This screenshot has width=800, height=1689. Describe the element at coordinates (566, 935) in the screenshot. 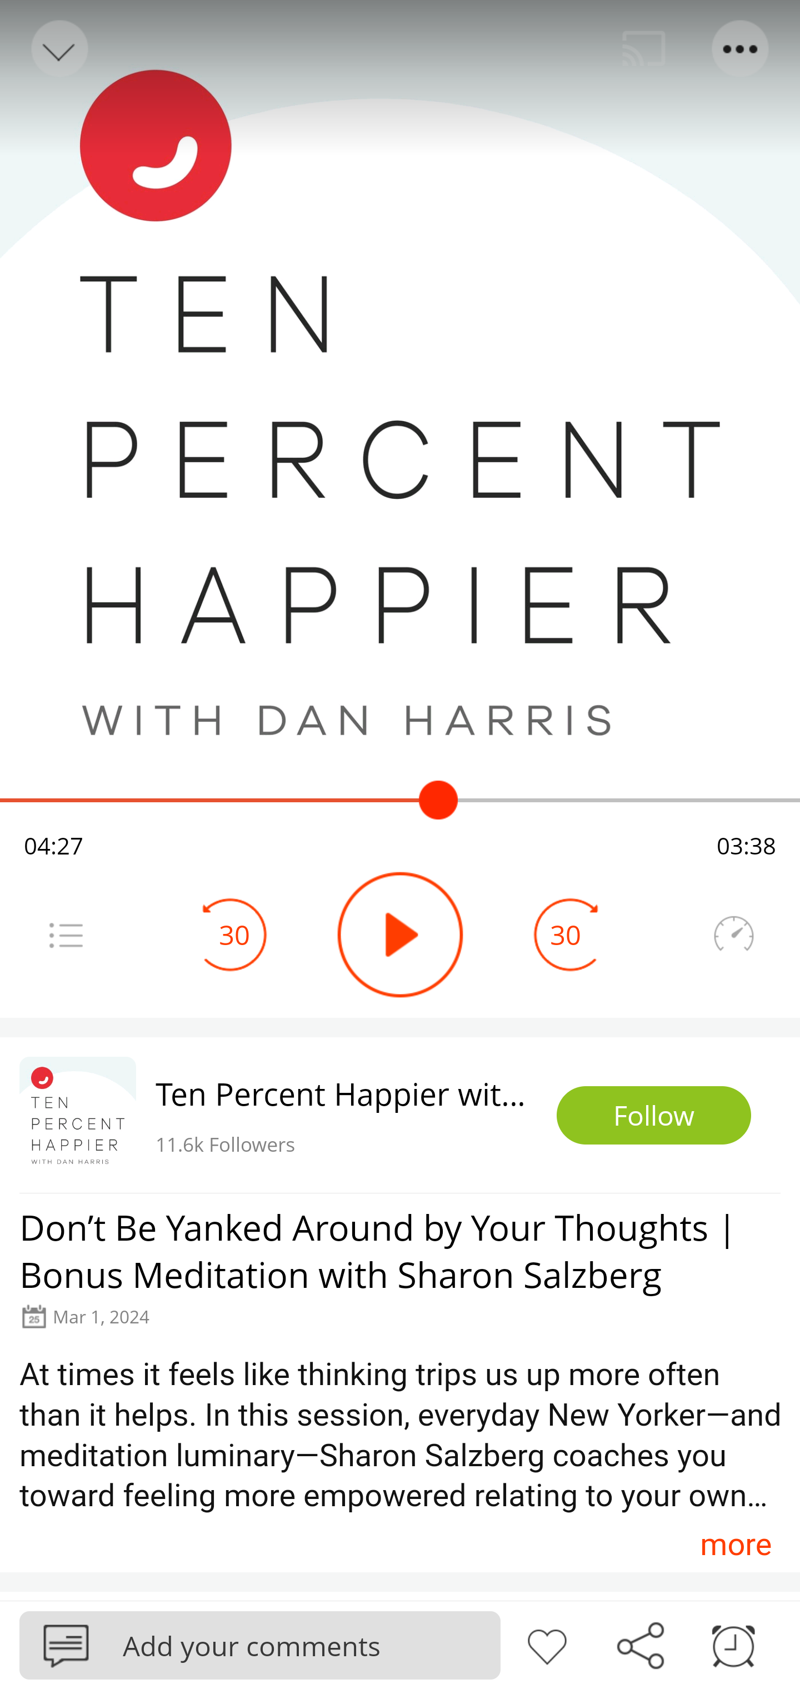

I see `30 Seek Forward` at that location.